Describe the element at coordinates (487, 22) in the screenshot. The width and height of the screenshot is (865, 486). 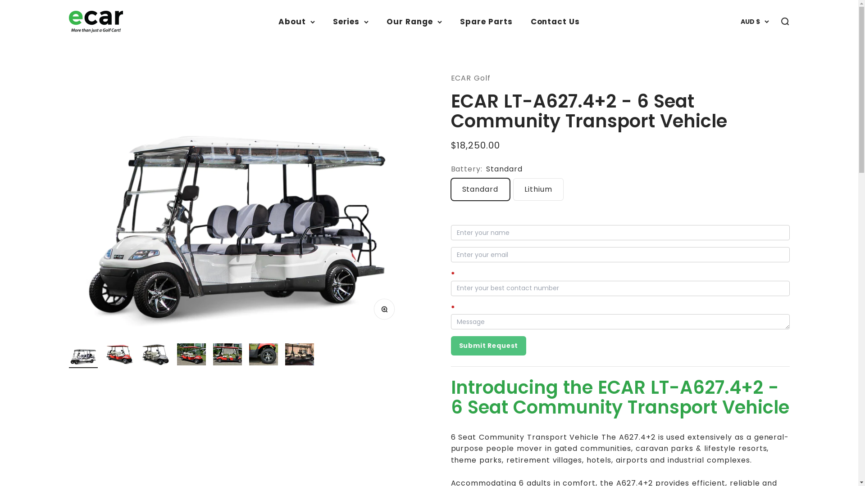
I see `Spare Parts` at that location.